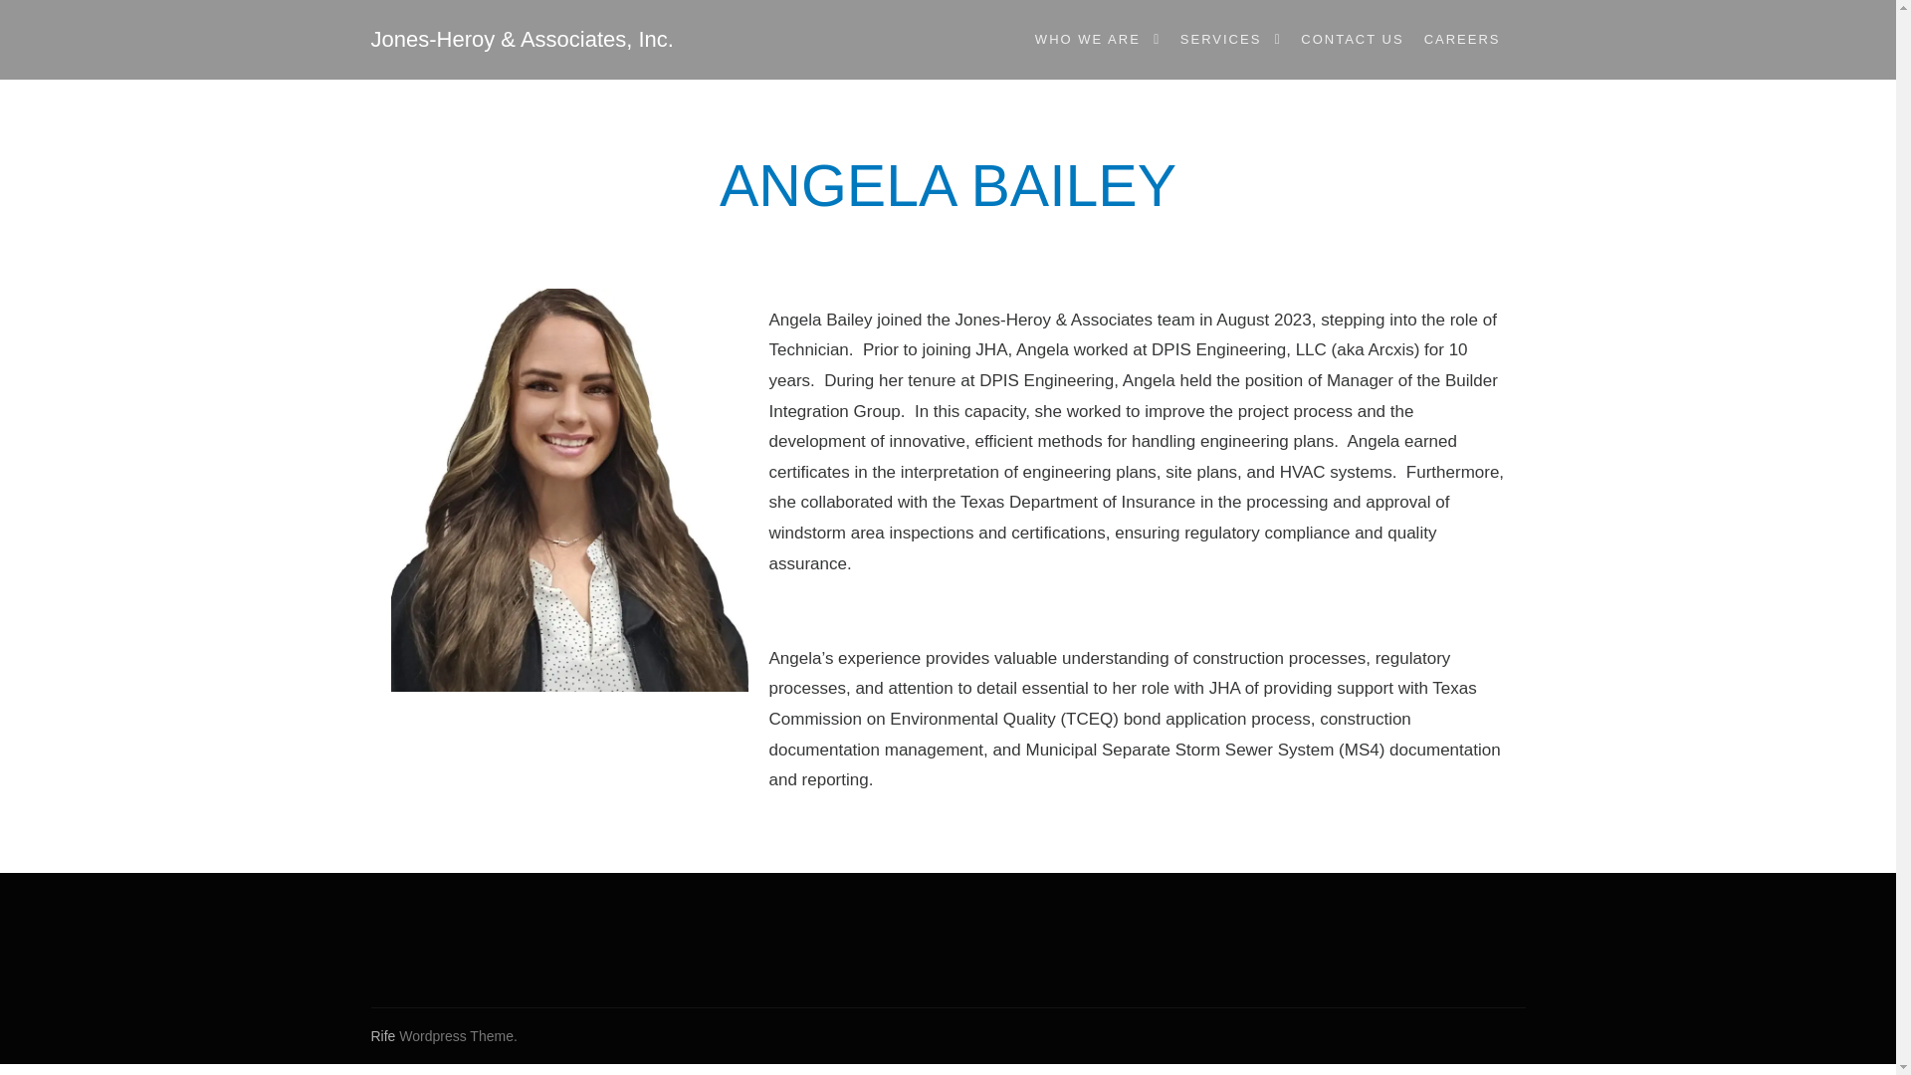  What do you see at coordinates (382, 1035) in the screenshot?
I see `Rife` at bounding box center [382, 1035].